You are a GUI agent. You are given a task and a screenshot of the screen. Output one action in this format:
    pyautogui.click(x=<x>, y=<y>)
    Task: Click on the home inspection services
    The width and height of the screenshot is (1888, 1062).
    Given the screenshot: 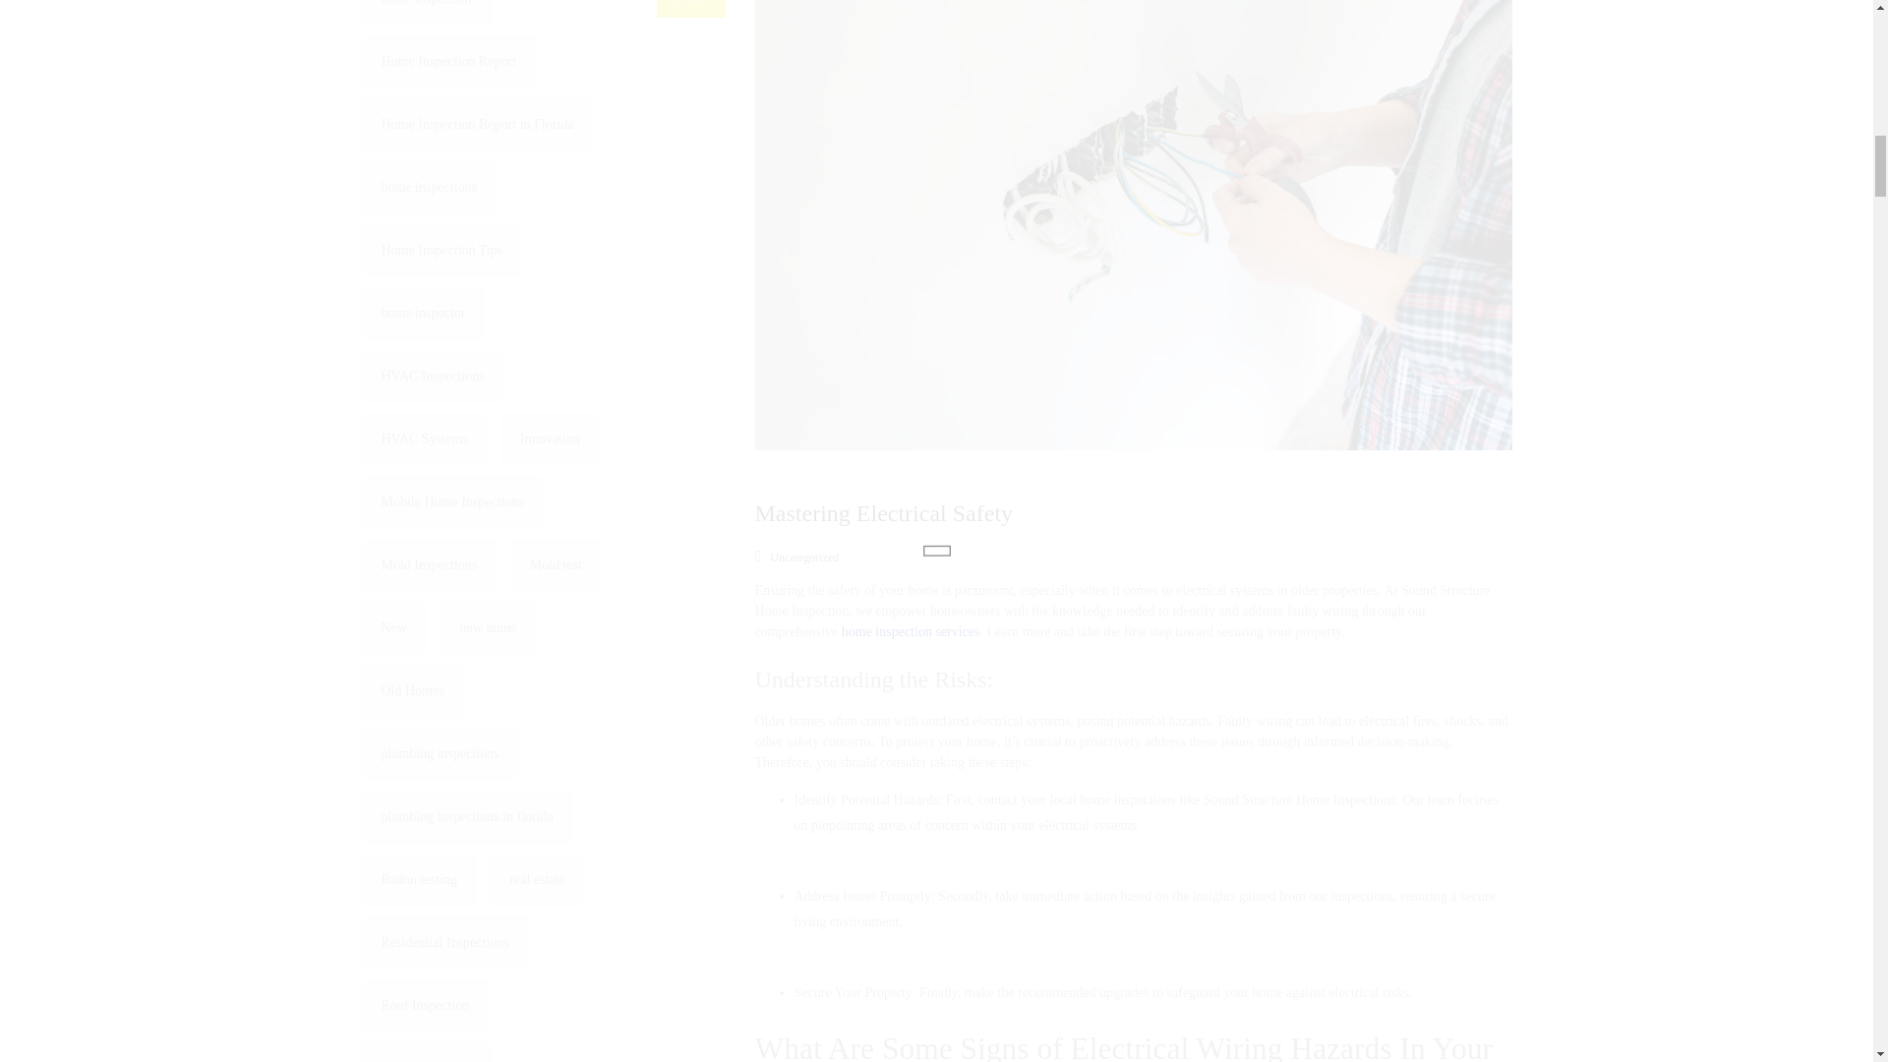 What is the action you would take?
    pyautogui.click(x=690, y=9)
    